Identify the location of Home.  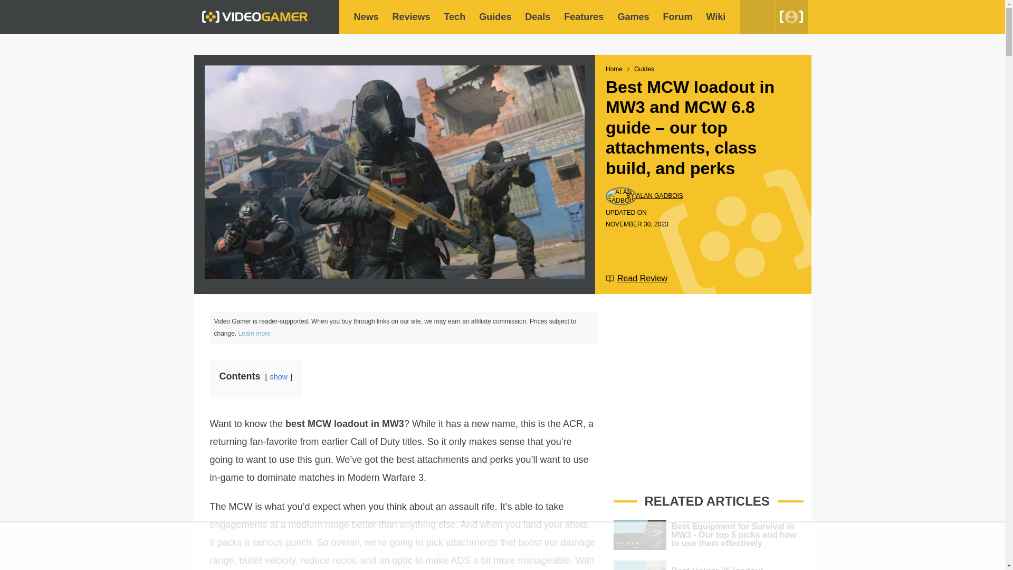
(614, 69).